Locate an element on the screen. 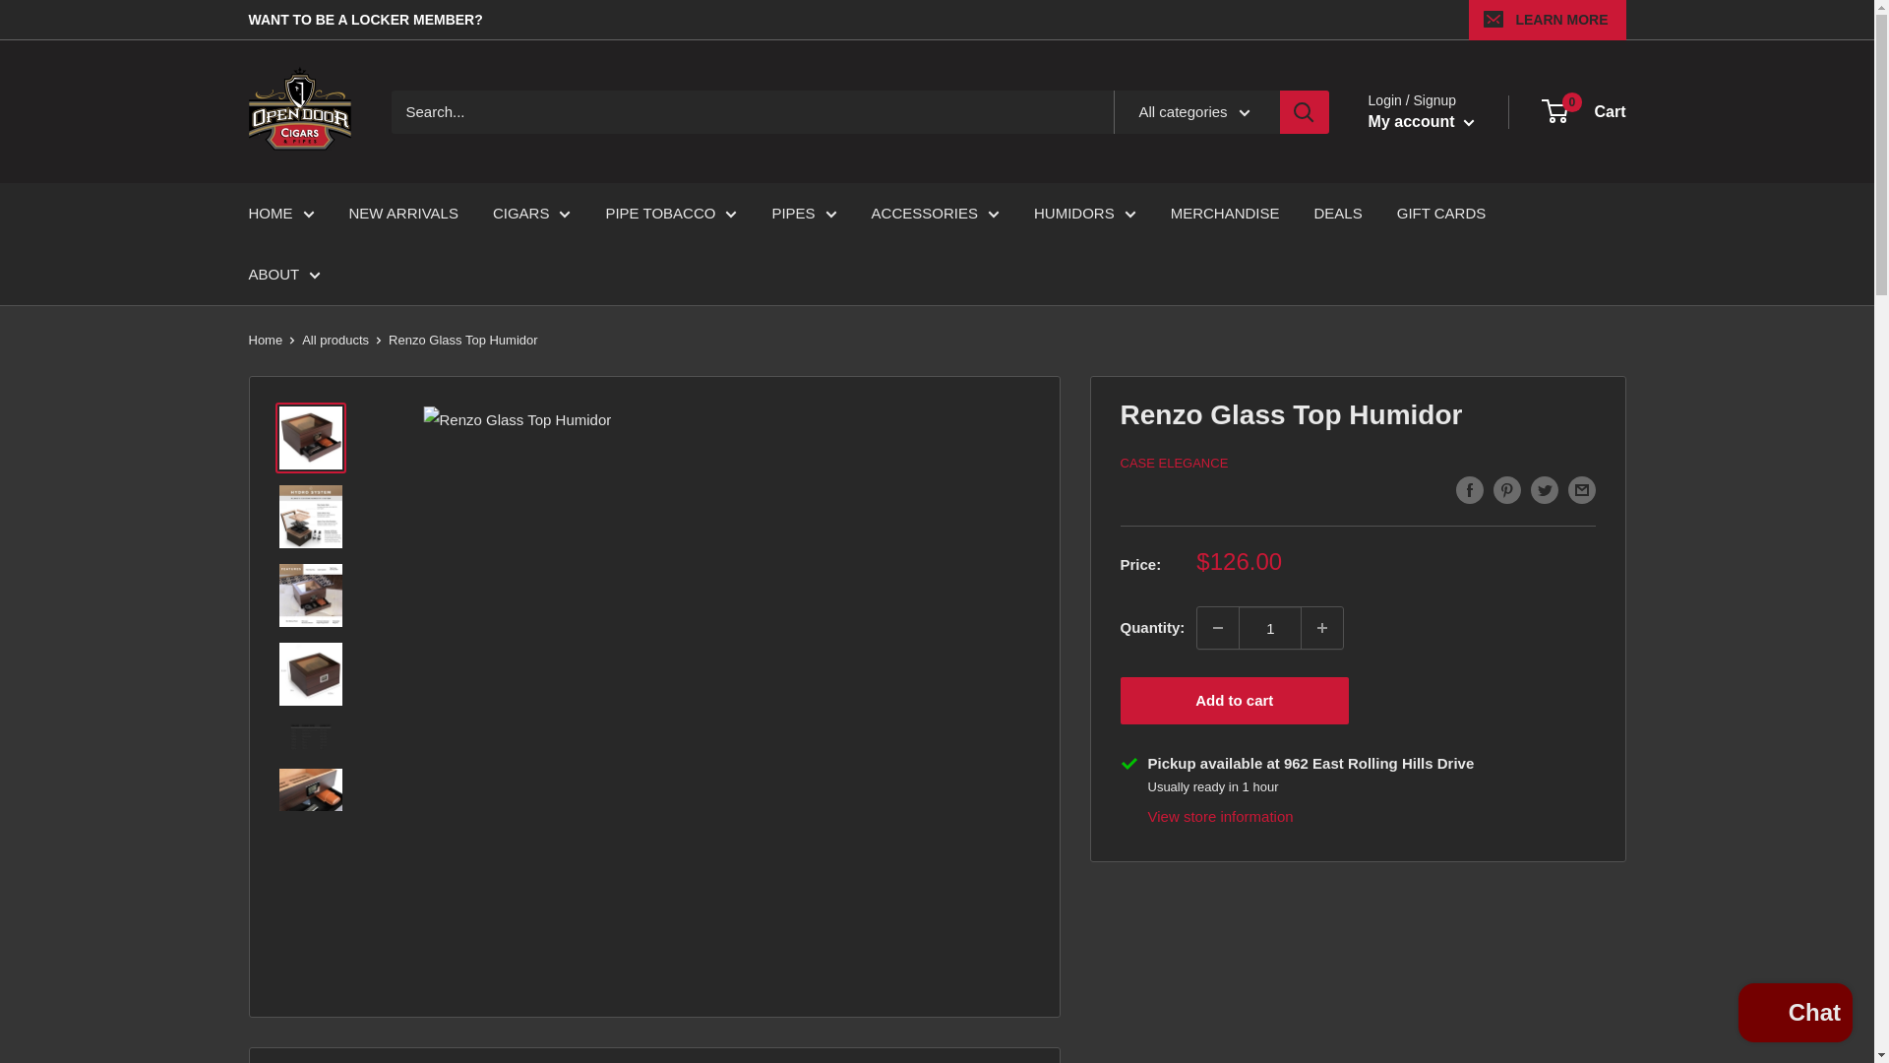 This screenshot has height=1063, width=1889. Shopify online store chat is located at coordinates (1795, 1015).